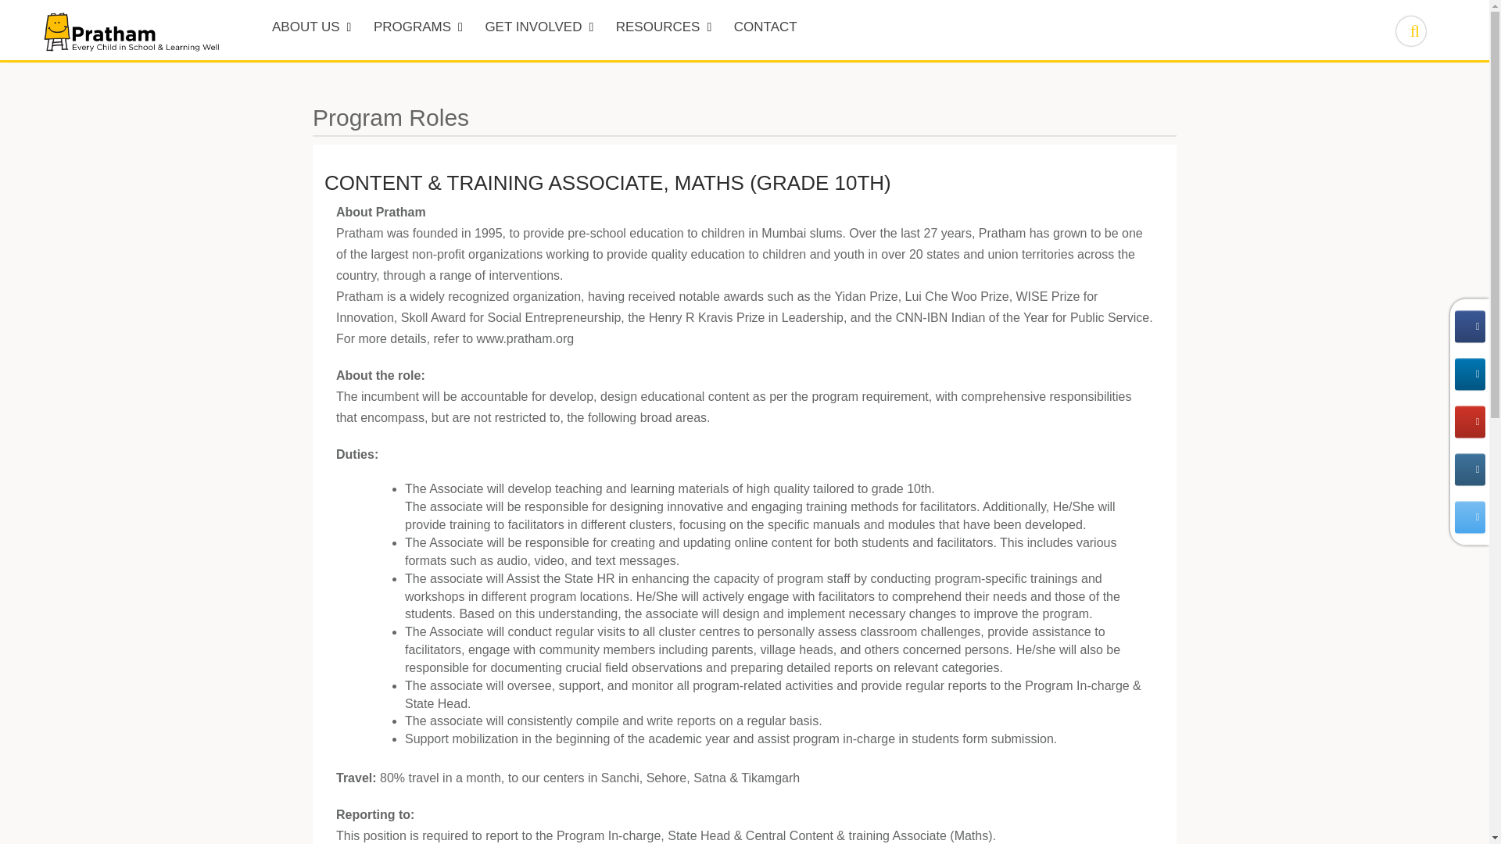  I want to click on Program Roles, so click(390, 117).